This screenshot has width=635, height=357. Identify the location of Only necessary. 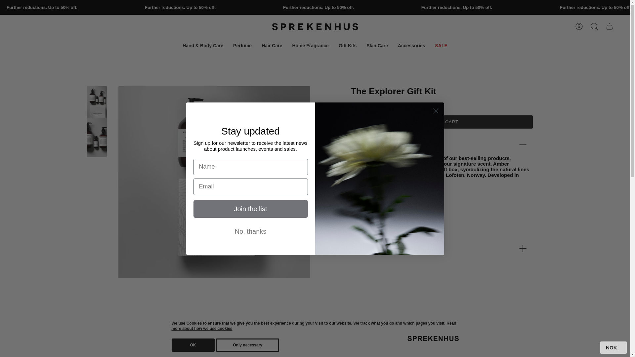
(247, 345).